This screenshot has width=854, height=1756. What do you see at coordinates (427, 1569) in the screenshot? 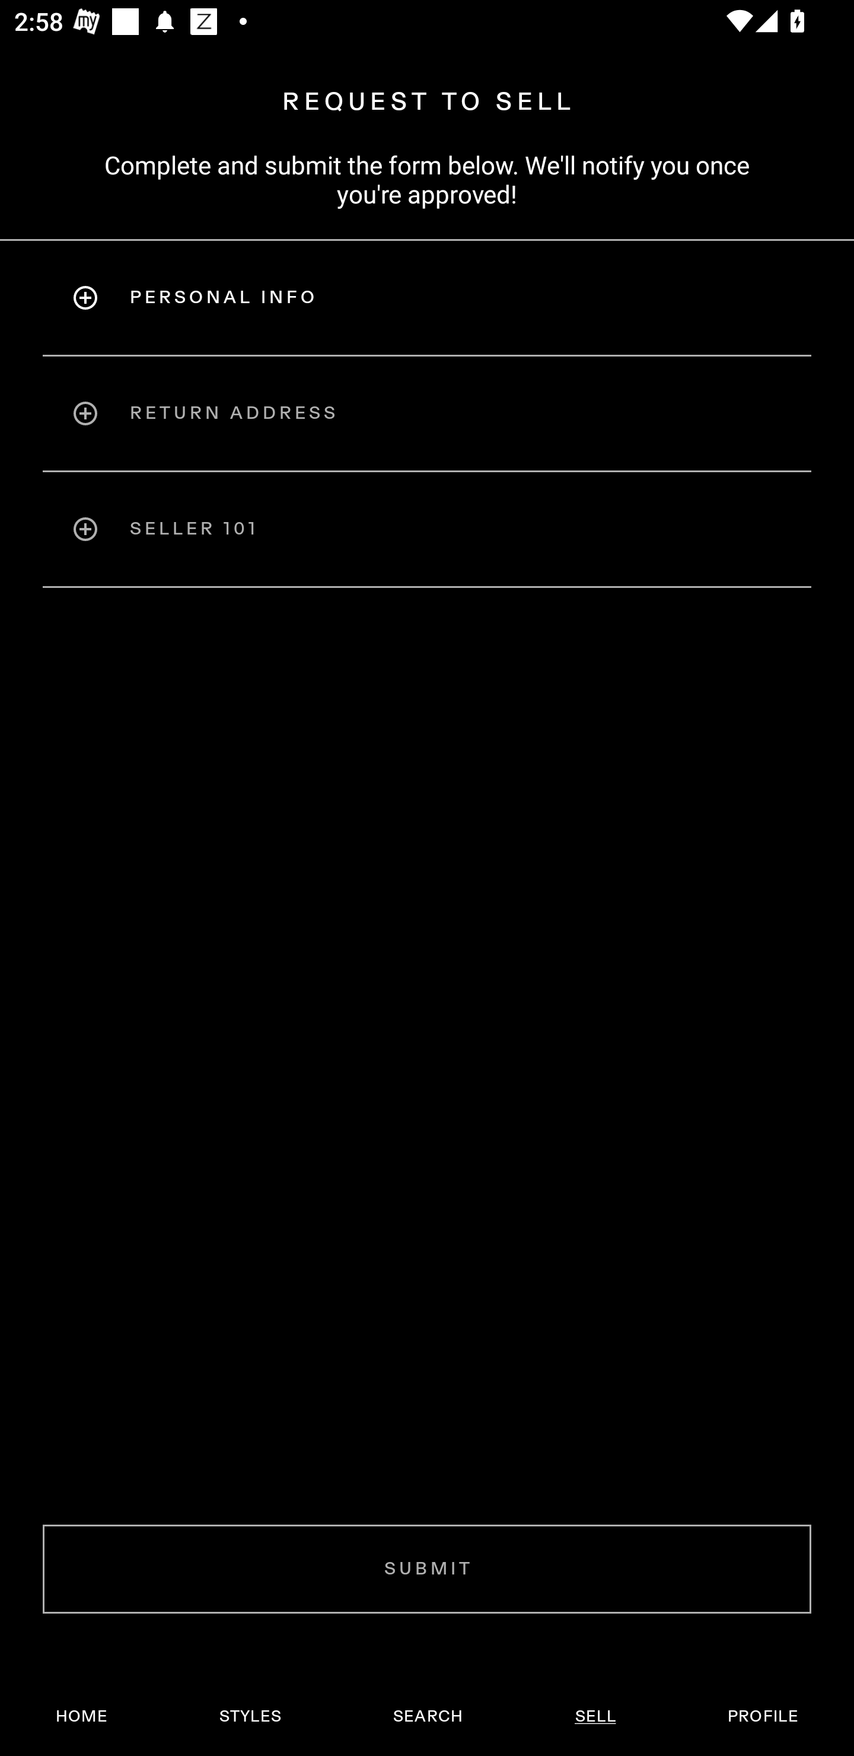
I see `SUBMIT` at bounding box center [427, 1569].